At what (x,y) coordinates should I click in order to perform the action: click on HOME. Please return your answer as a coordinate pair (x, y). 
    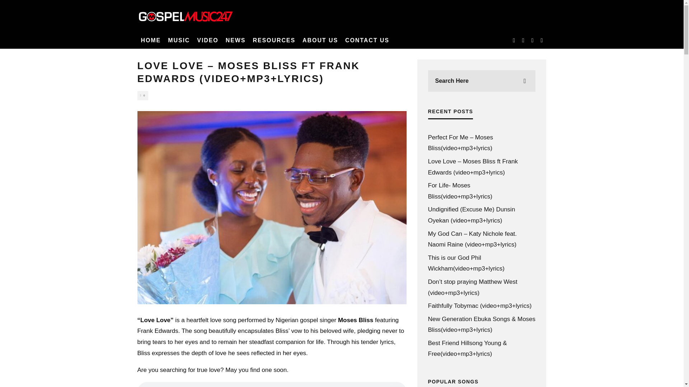
    Looking at the image, I should click on (151, 40).